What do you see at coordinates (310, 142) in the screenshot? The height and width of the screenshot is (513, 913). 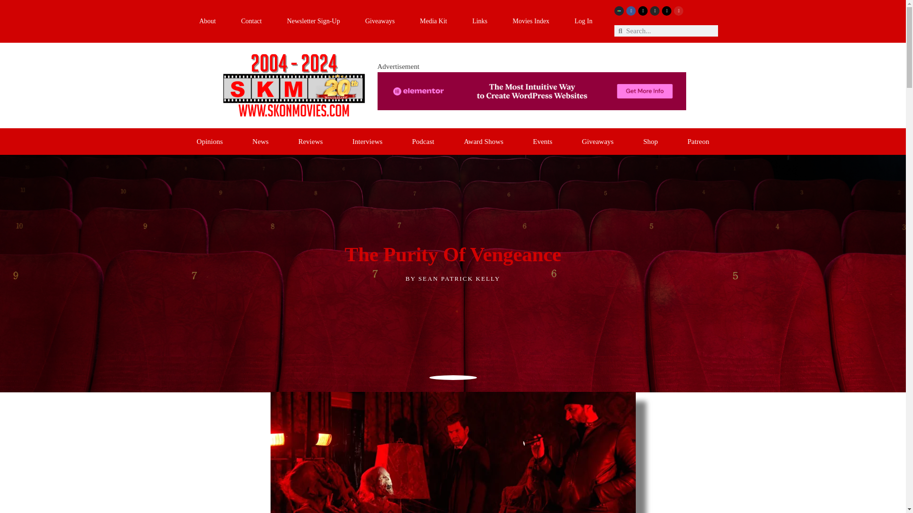 I see `Reviews` at bounding box center [310, 142].